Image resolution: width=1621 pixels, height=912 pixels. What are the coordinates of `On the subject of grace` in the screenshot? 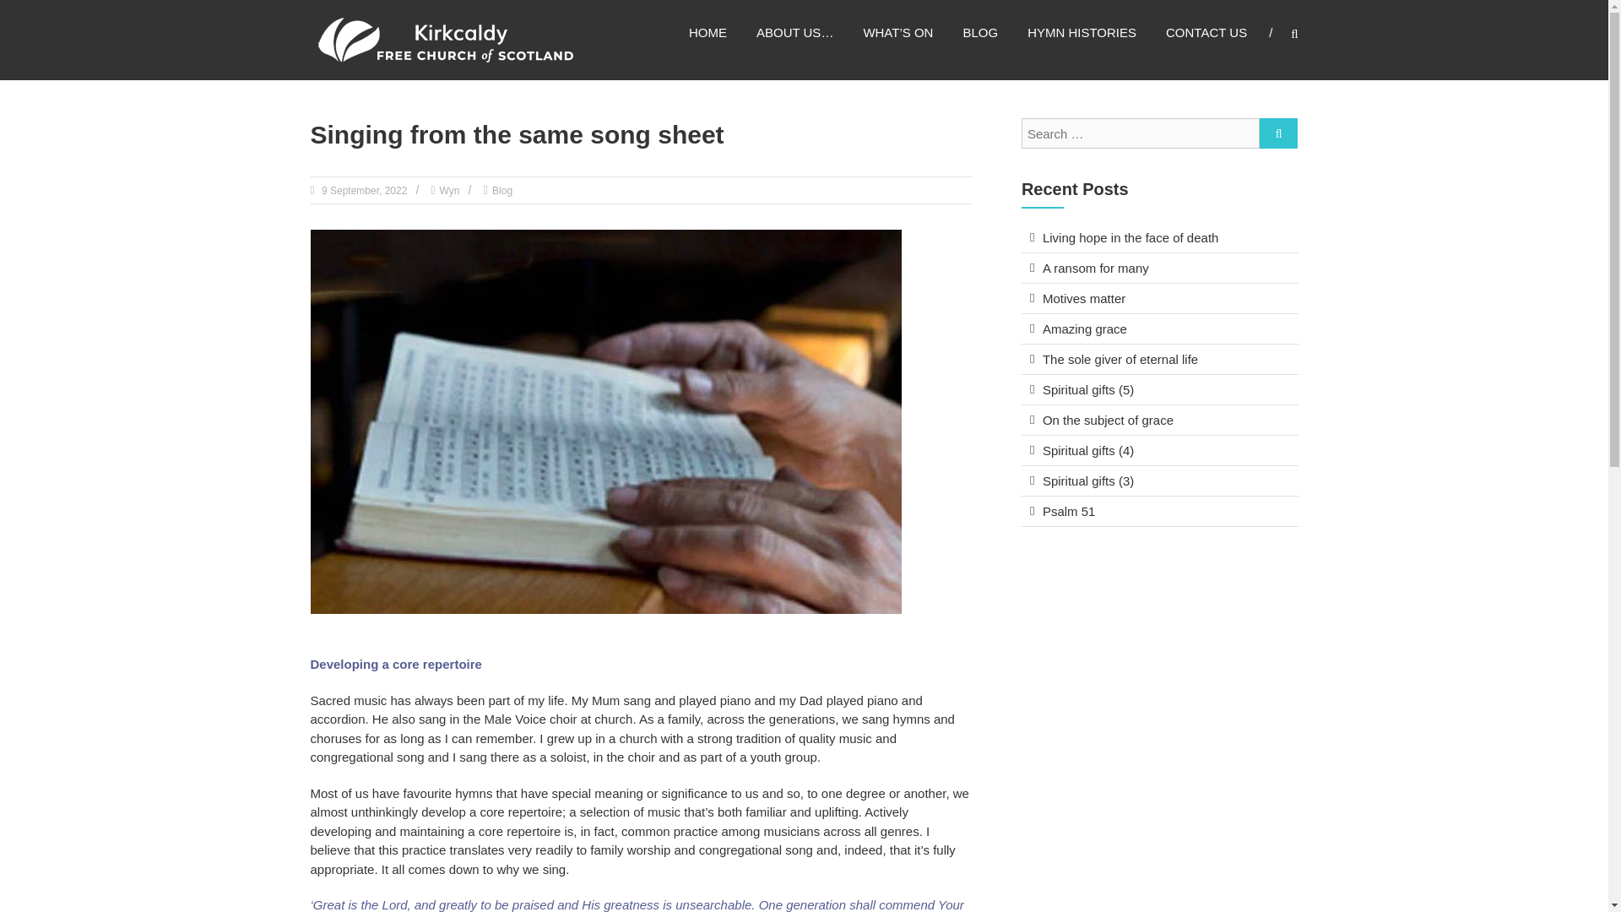 It's located at (1108, 421).